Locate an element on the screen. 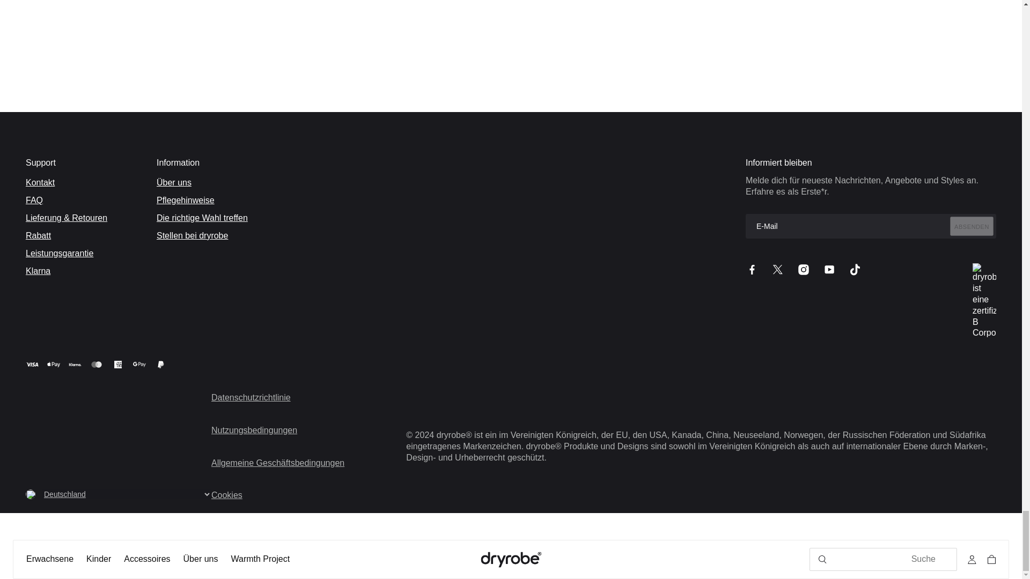 This screenshot has height=579, width=1030. klarna is located at coordinates (75, 364).